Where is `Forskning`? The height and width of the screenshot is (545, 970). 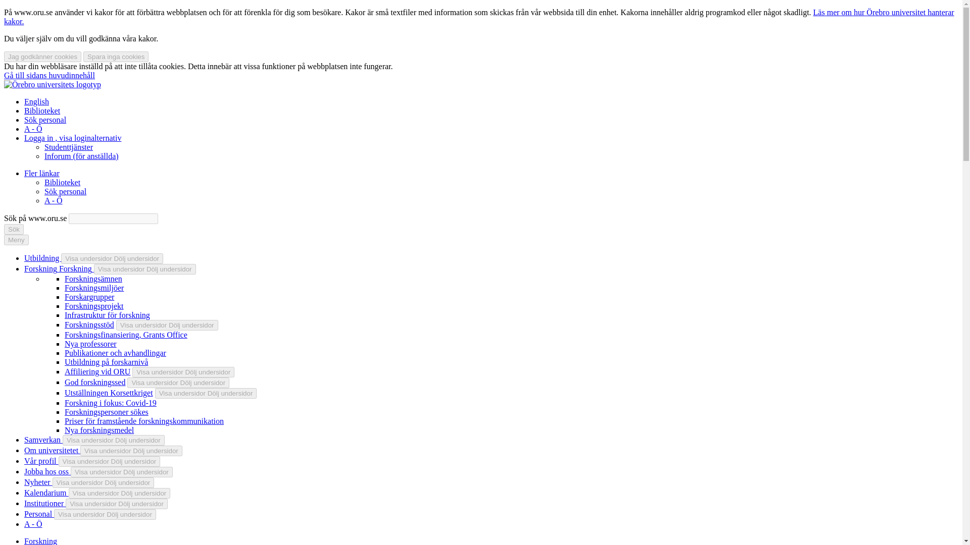
Forskning is located at coordinates (41, 268).